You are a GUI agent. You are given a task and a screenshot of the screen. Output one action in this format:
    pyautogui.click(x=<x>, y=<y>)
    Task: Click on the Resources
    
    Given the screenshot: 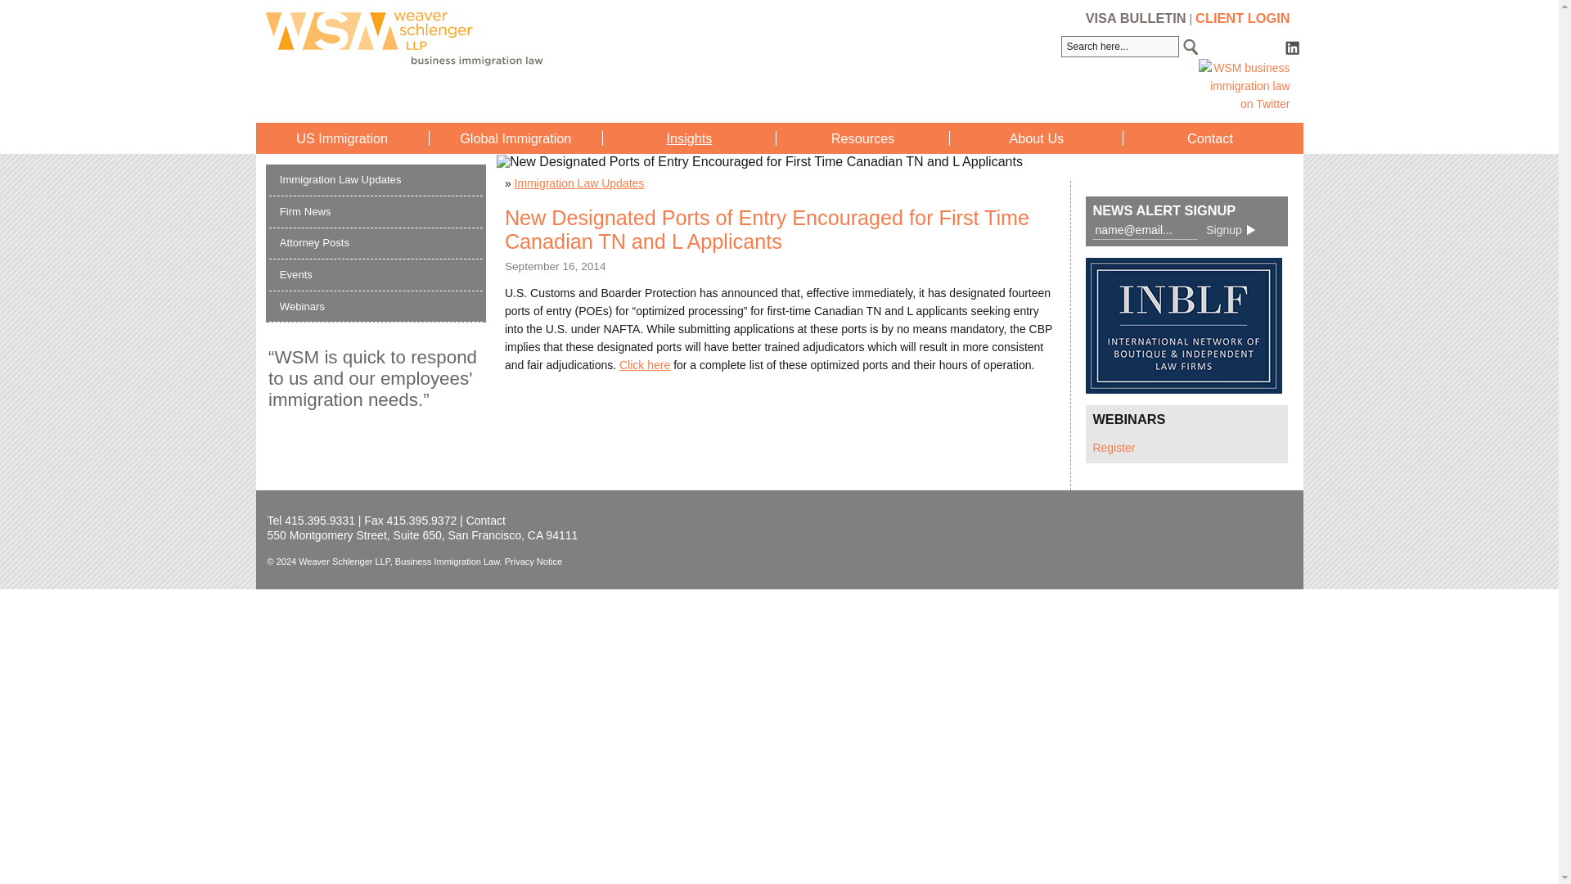 What is the action you would take?
    pyautogui.click(x=862, y=138)
    